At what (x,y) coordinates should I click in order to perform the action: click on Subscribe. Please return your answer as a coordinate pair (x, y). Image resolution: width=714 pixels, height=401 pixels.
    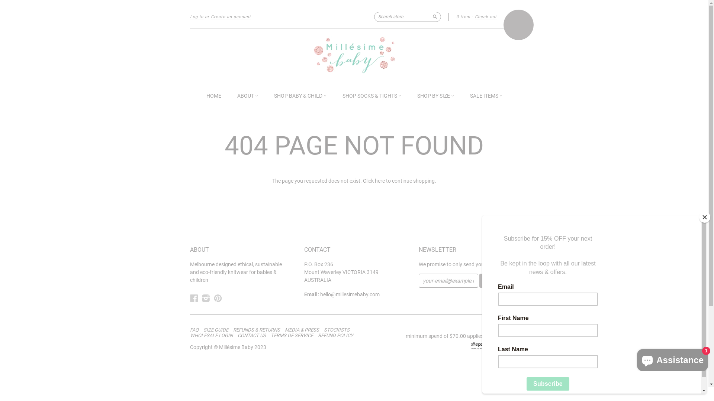
    Looking at the image, I should click on (496, 281).